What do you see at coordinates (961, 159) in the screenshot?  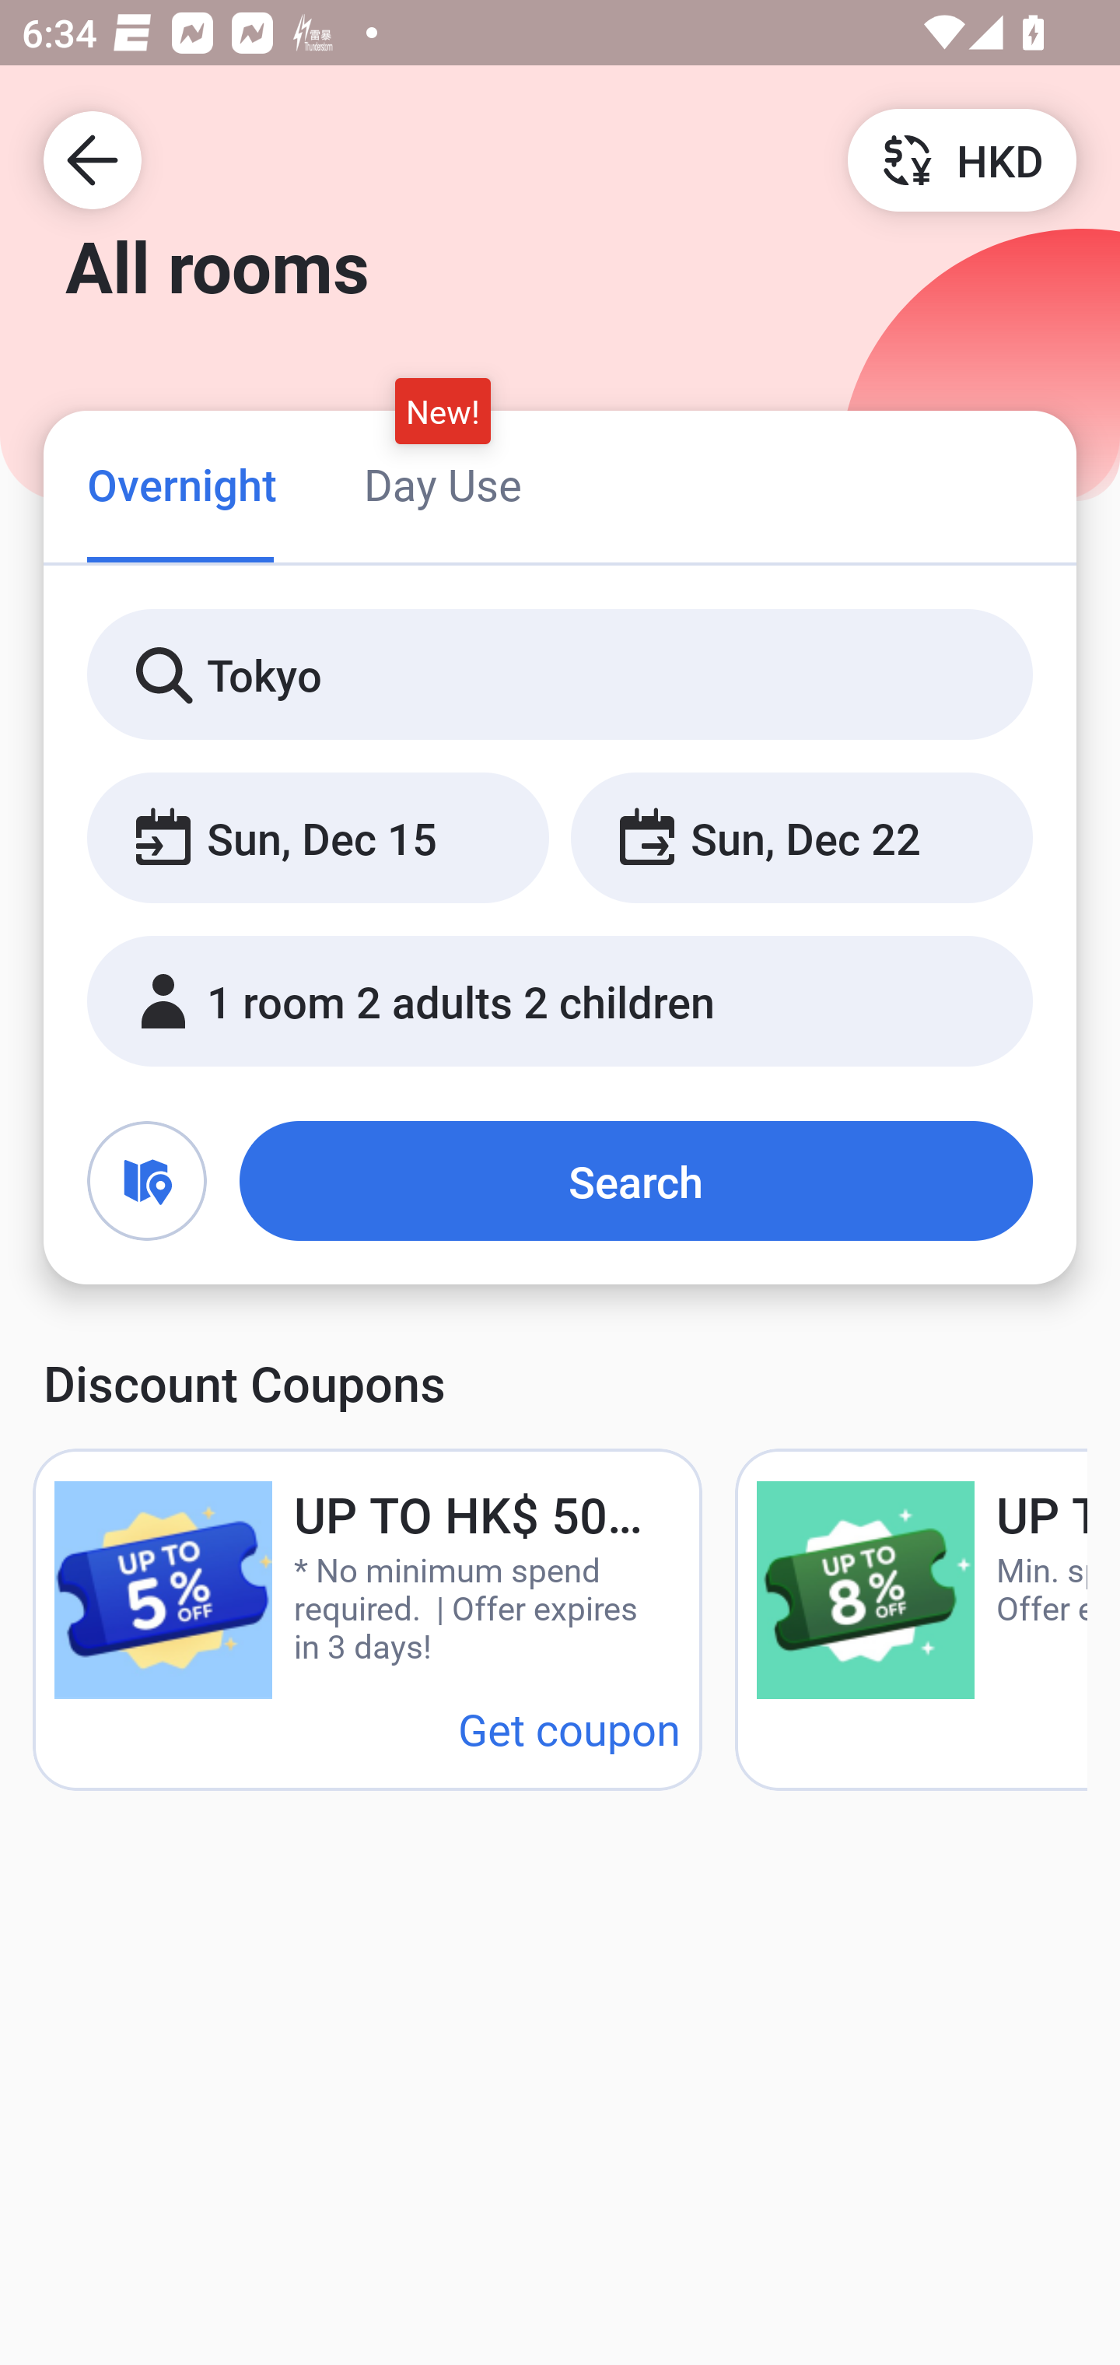 I see `HKD` at bounding box center [961, 159].